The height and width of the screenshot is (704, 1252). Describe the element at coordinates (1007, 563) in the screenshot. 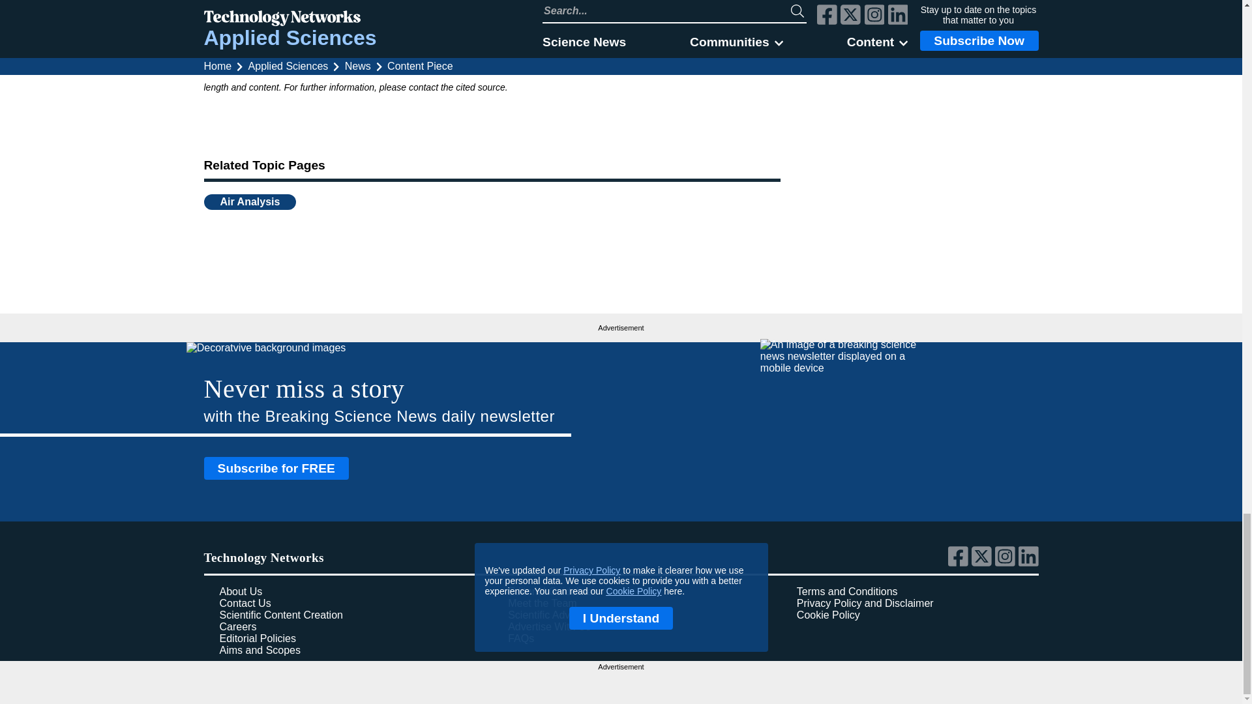

I see `Link to Technology Networks' instagram page` at that location.